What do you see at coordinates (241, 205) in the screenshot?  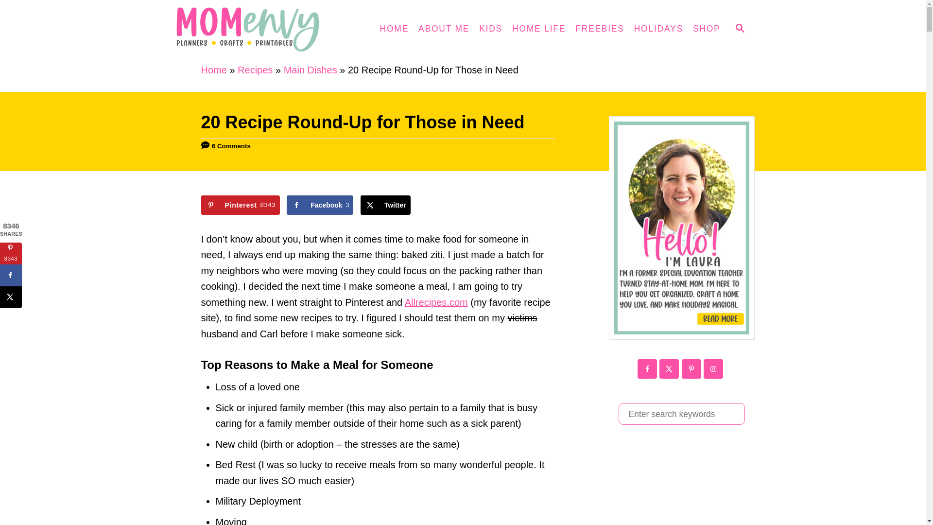 I see `Save to Pinterest` at bounding box center [241, 205].